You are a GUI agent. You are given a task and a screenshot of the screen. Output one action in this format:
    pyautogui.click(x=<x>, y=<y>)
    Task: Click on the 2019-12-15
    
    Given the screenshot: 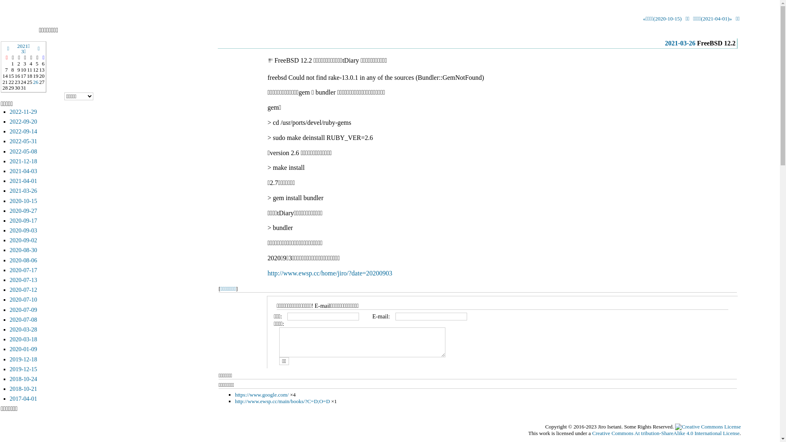 What is the action you would take?
    pyautogui.click(x=24, y=369)
    